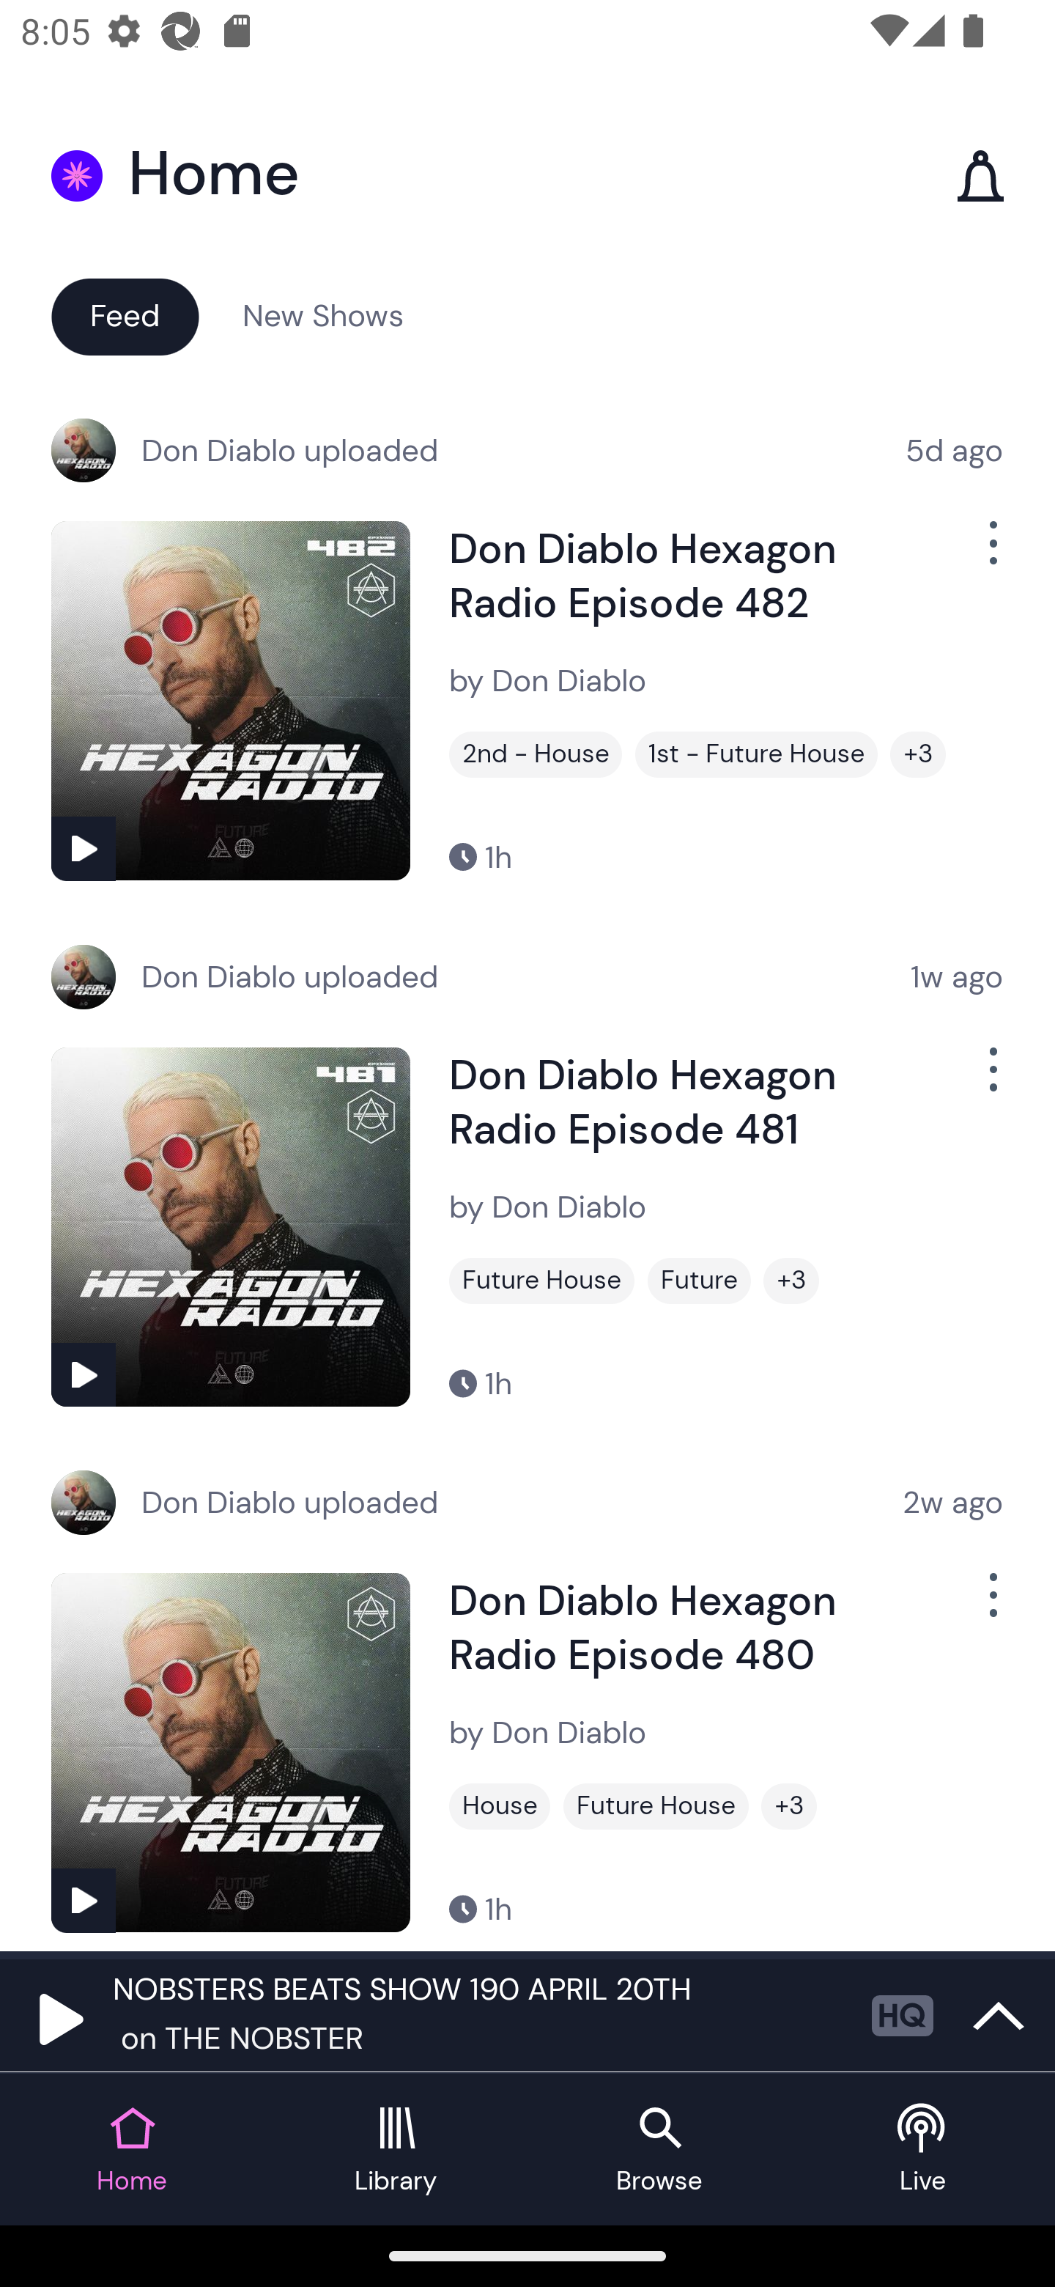  I want to click on Show Options Menu Button, so click(991, 1080).